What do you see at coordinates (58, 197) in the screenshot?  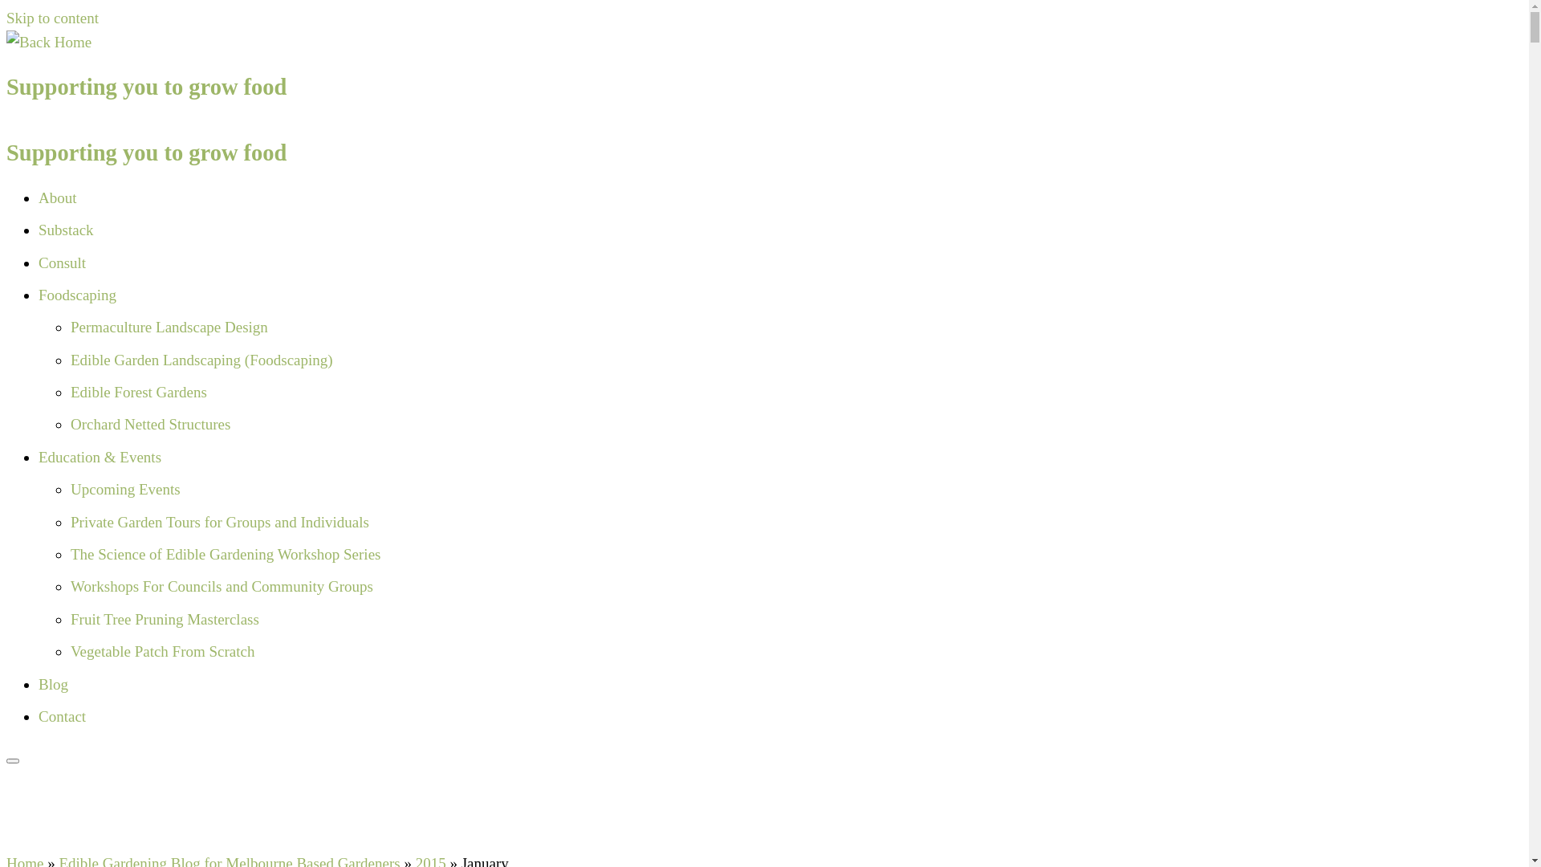 I see `About` at bounding box center [58, 197].